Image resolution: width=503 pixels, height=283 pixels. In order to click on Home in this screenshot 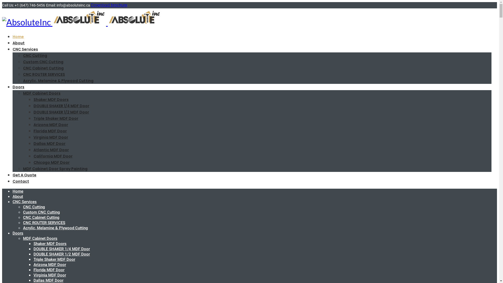, I will do `click(18, 191)`.